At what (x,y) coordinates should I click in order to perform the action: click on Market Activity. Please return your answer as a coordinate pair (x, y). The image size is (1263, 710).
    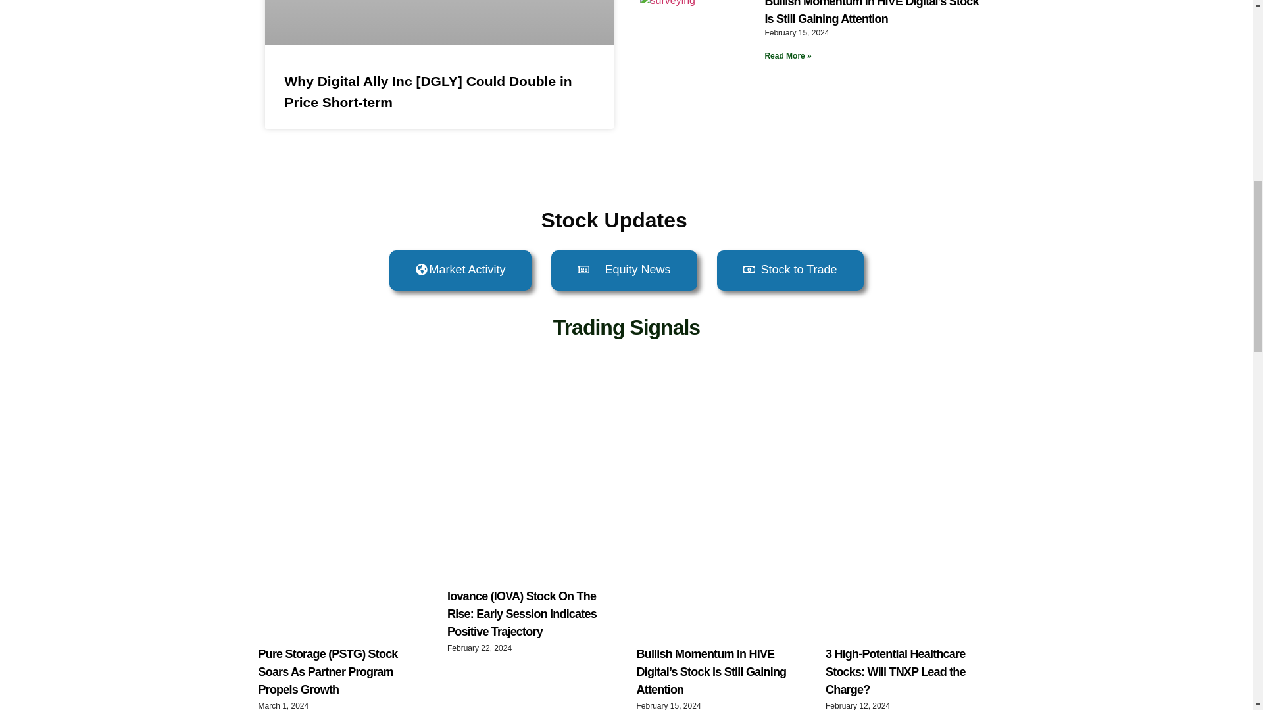
    Looking at the image, I should click on (460, 270).